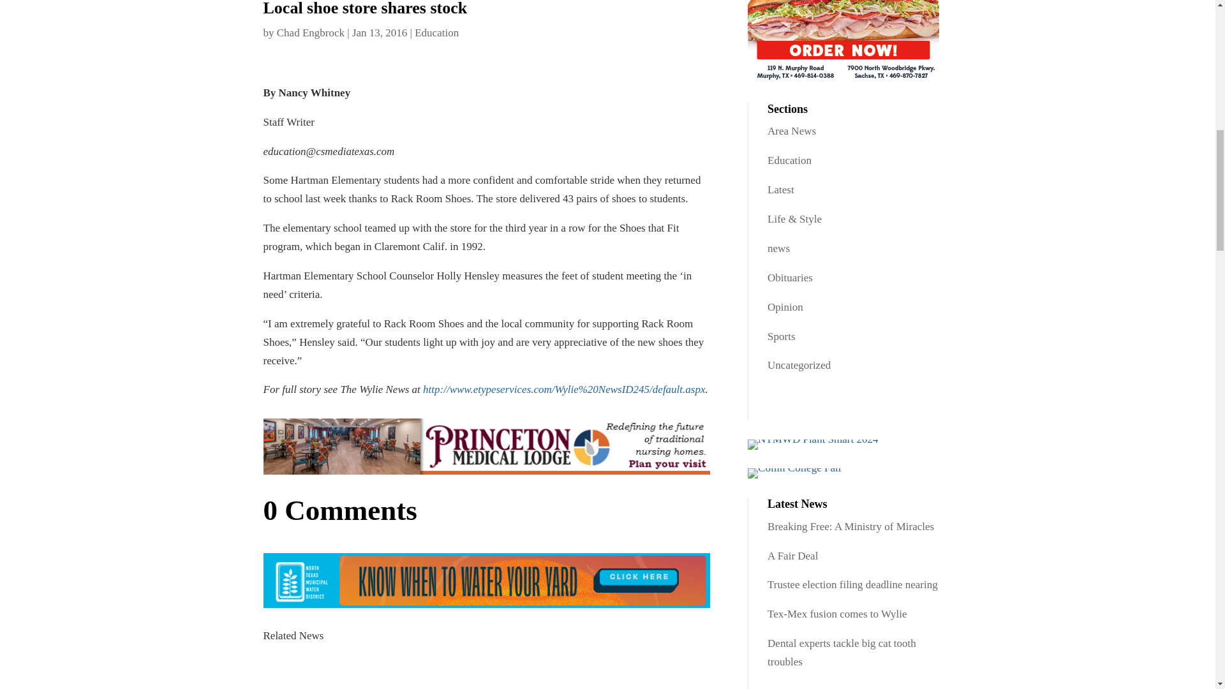 The height and width of the screenshot is (689, 1225). What do you see at coordinates (813, 445) in the screenshot?
I see `FY24-Summer-KnowWhenToWater-Static Ads 300x250` at bounding box center [813, 445].